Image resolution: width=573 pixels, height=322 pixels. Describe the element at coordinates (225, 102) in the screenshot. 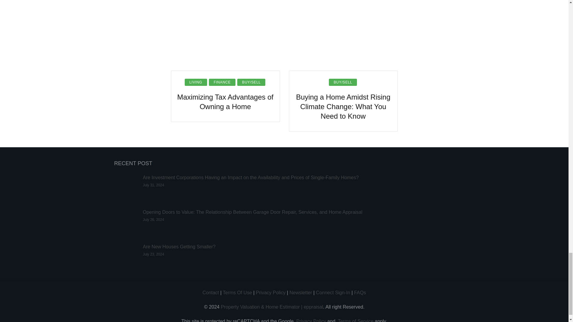

I see `Maximizing Tax Advantages of Owning a Home` at that location.